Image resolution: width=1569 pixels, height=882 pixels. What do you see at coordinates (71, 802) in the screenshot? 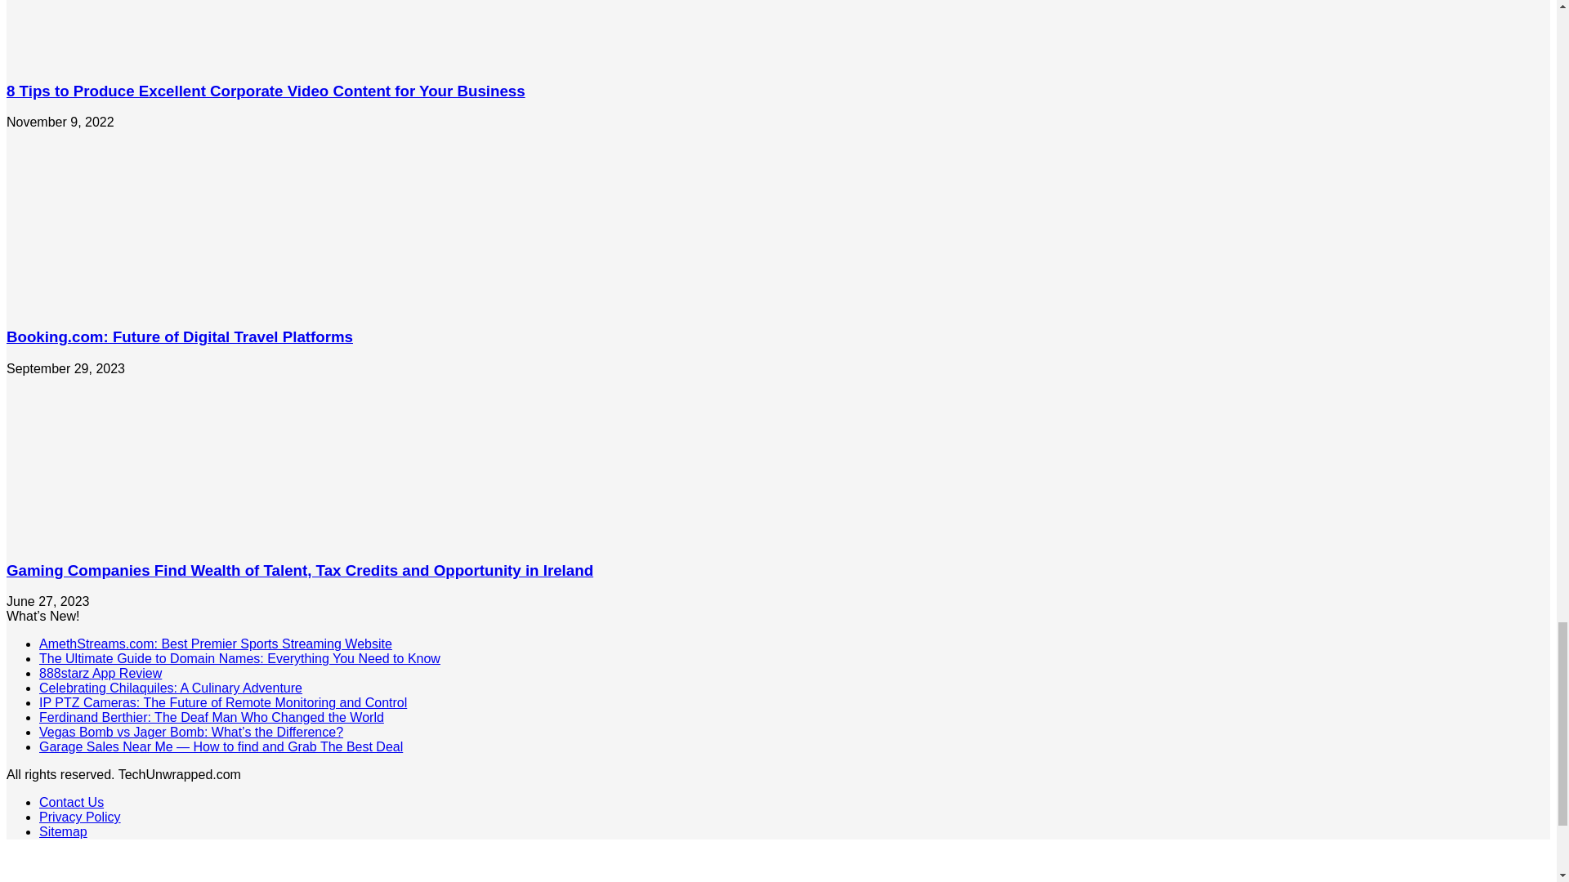
I see `Contact Us` at bounding box center [71, 802].